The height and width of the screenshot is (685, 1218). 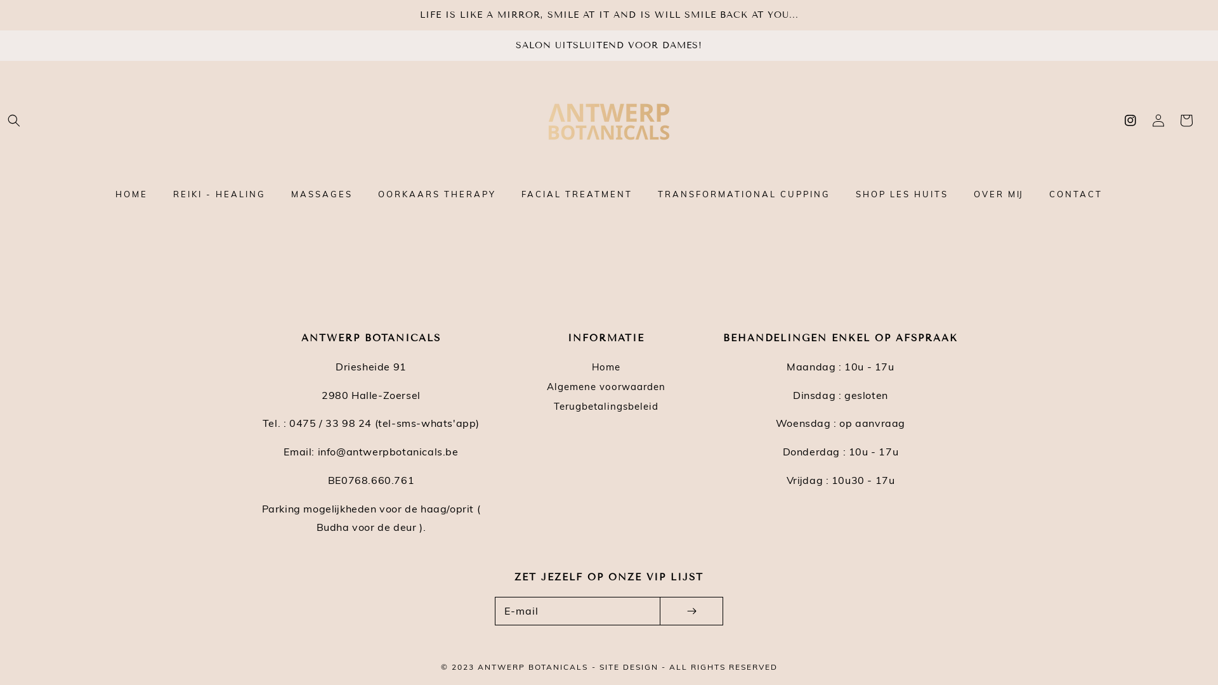 I want to click on FACIAL TREATMENT, so click(x=577, y=194).